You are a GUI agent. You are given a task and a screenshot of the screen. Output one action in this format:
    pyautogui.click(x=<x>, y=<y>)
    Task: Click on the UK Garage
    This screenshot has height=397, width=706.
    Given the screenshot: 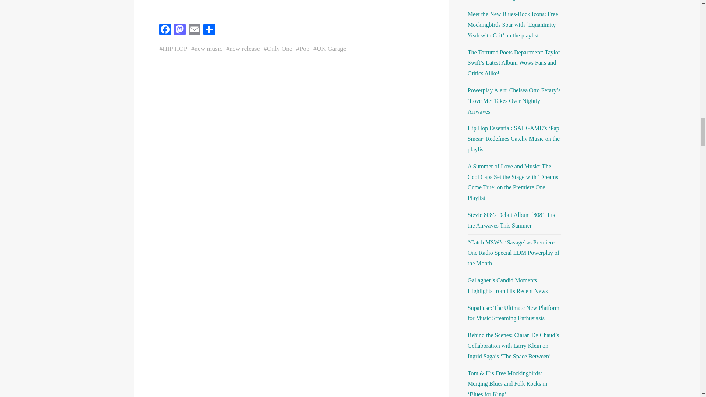 What is the action you would take?
    pyautogui.click(x=331, y=49)
    